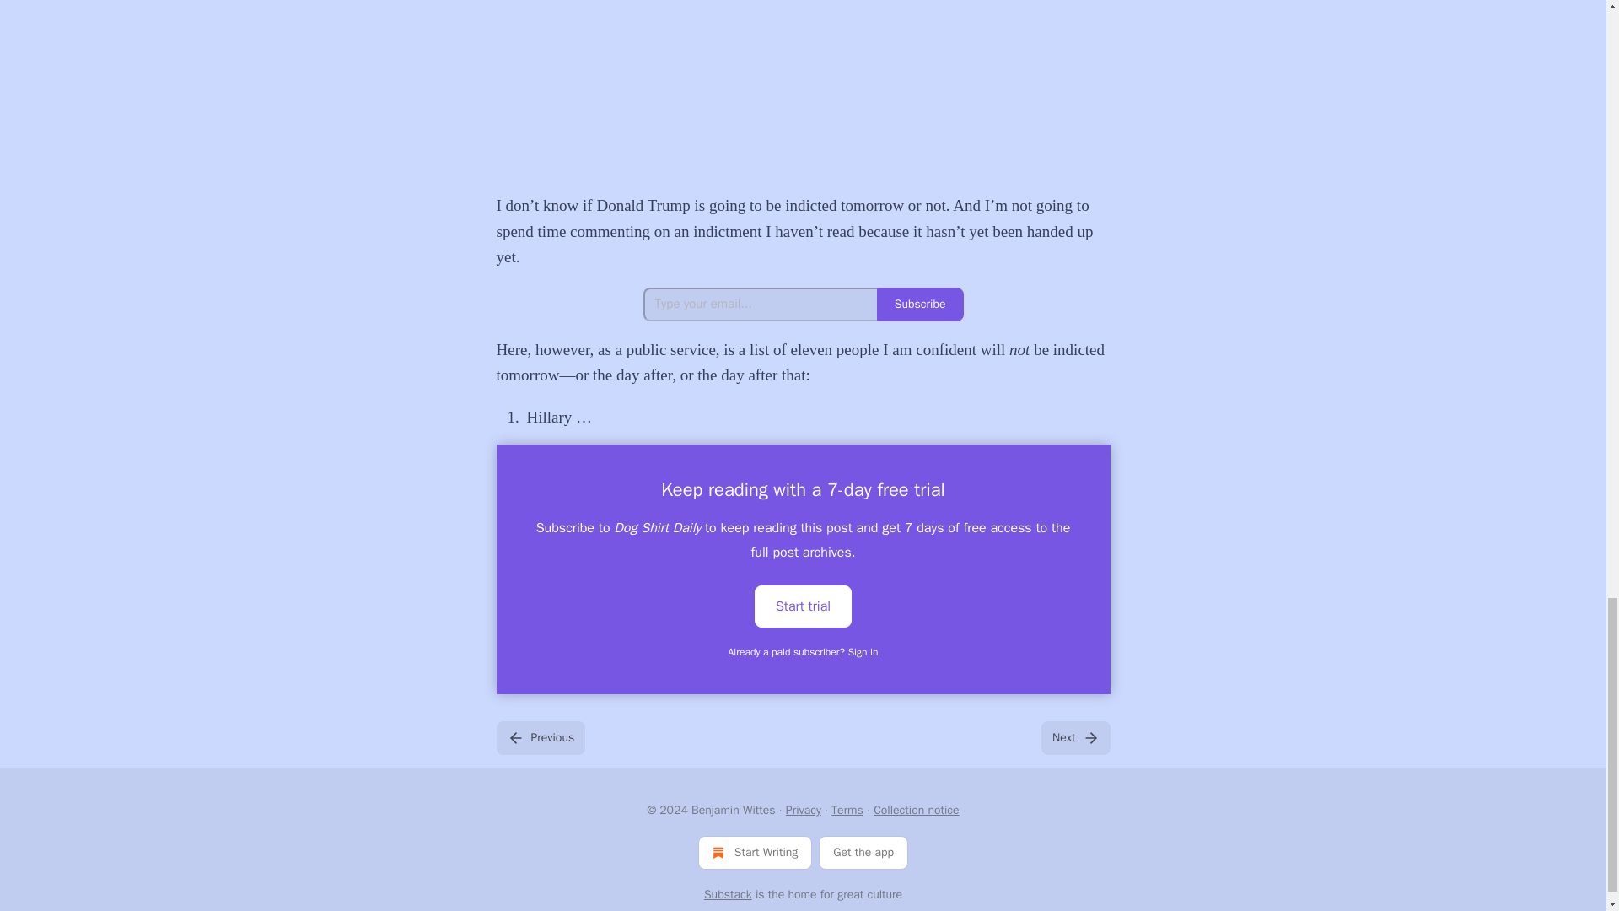 The width and height of the screenshot is (1619, 911). What do you see at coordinates (803, 606) in the screenshot?
I see `Start trial` at bounding box center [803, 606].